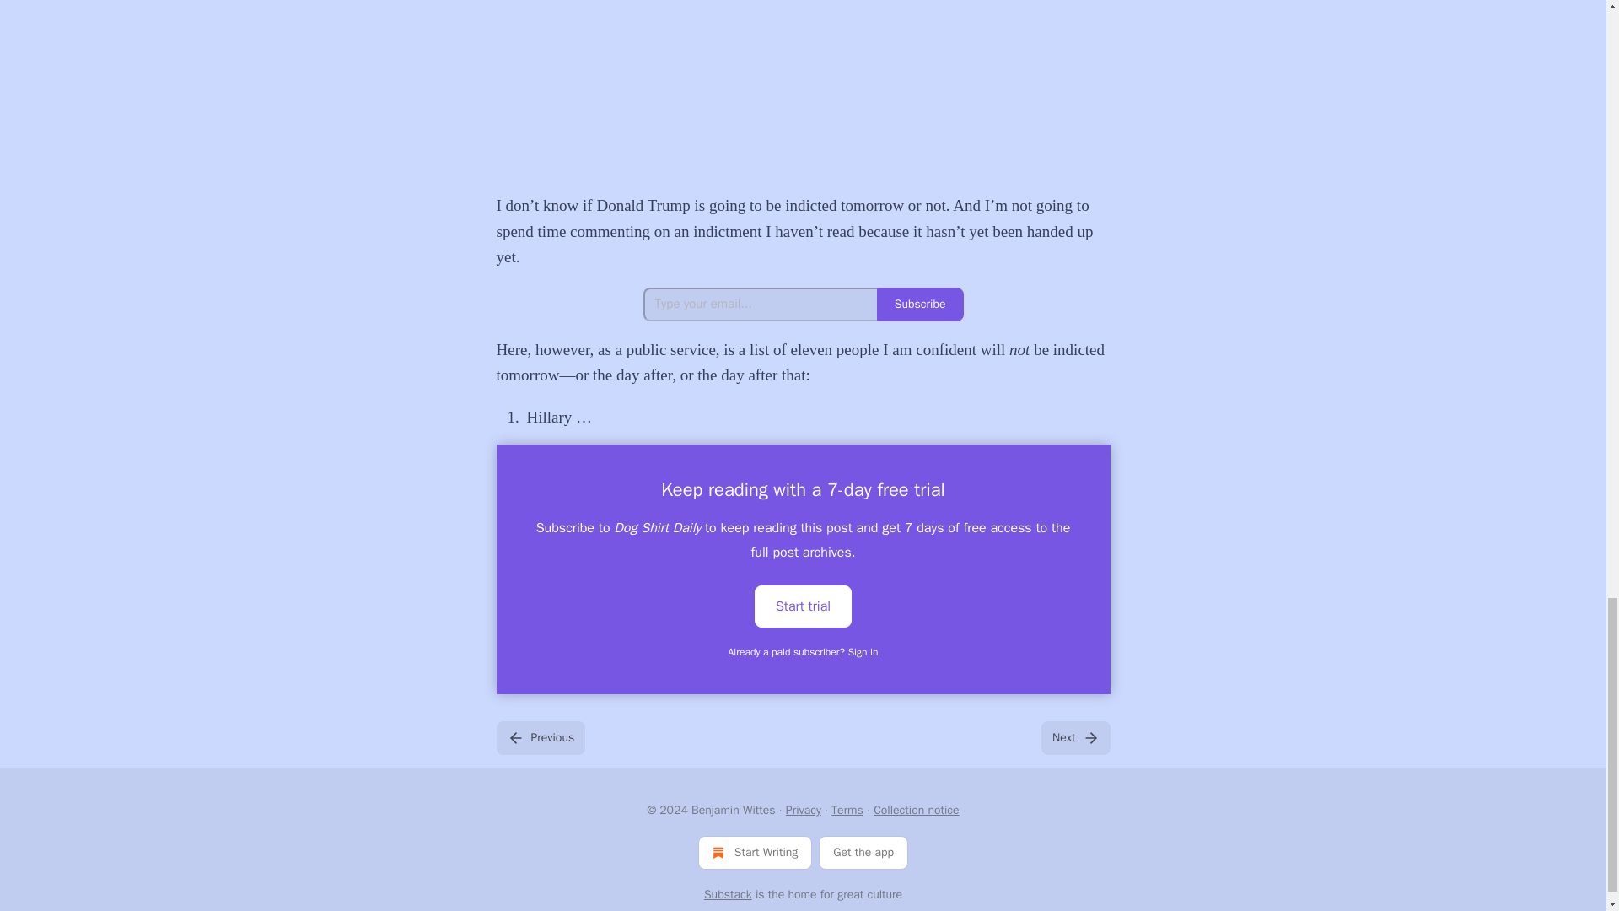 The width and height of the screenshot is (1619, 911). What do you see at coordinates (803, 606) in the screenshot?
I see `Start trial` at bounding box center [803, 606].